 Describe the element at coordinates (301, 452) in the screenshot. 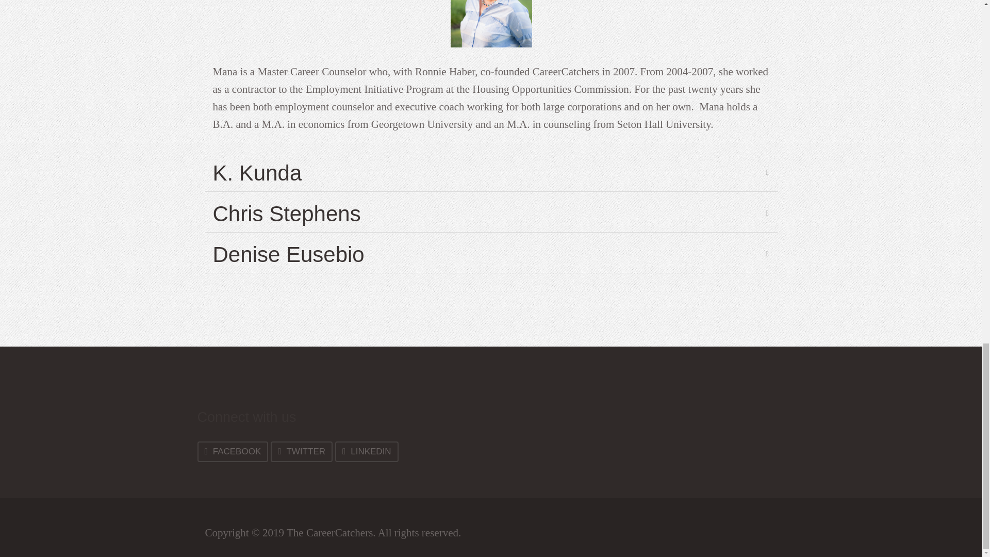

I see `TWITTER` at that location.